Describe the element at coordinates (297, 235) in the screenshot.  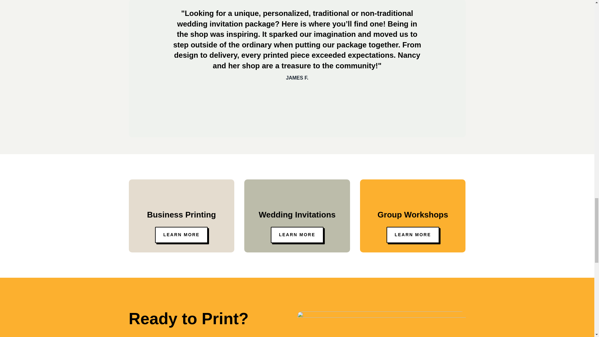
I see `LEARN MORE` at that location.